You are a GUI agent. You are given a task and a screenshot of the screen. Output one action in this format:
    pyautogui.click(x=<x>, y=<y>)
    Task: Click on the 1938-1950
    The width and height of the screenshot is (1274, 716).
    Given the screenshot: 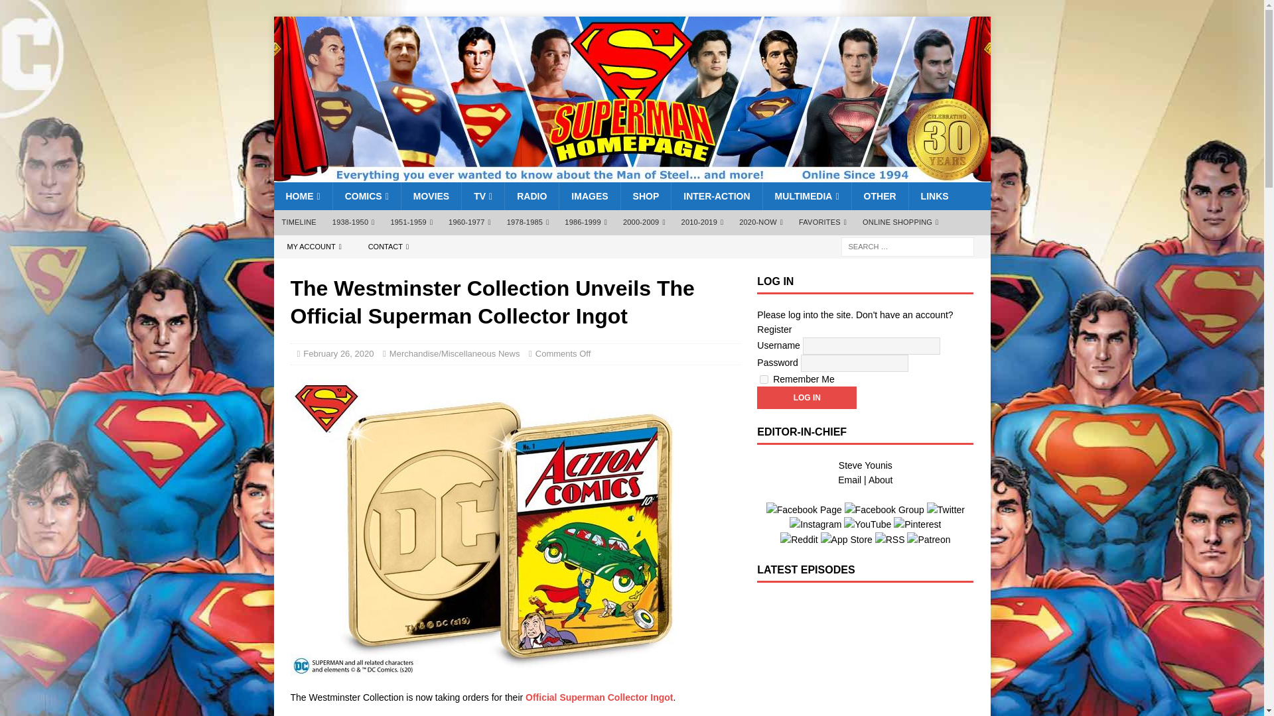 What is the action you would take?
    pyautogui.click(x=354, y=223)
    